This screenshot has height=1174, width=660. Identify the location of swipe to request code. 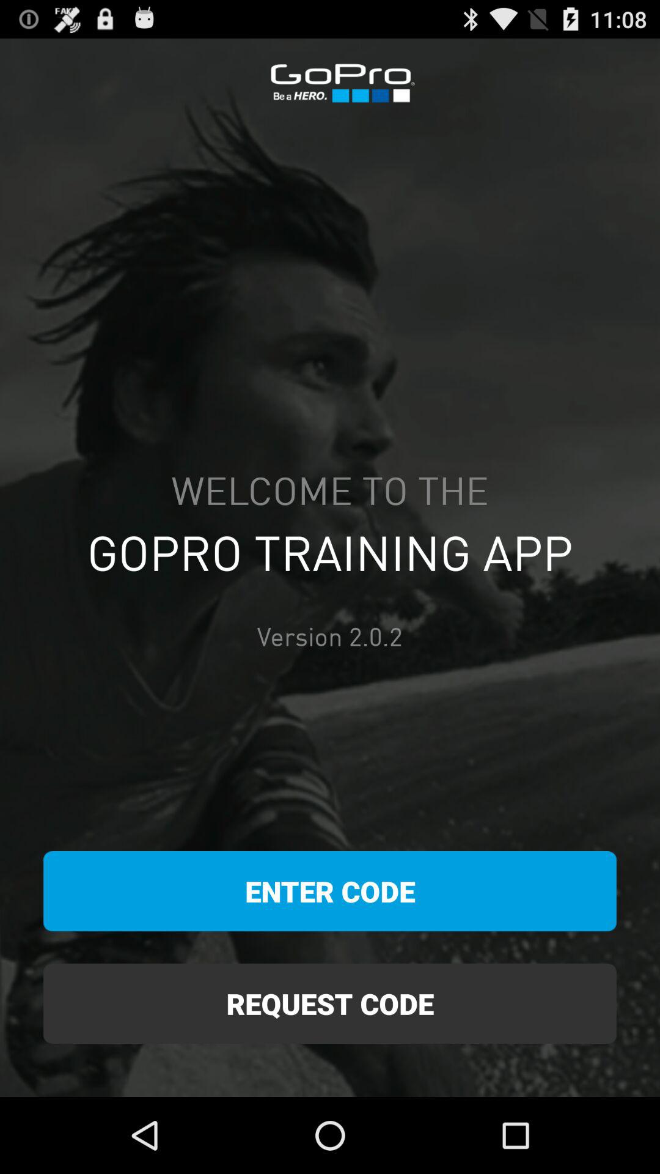
(330, 1003).